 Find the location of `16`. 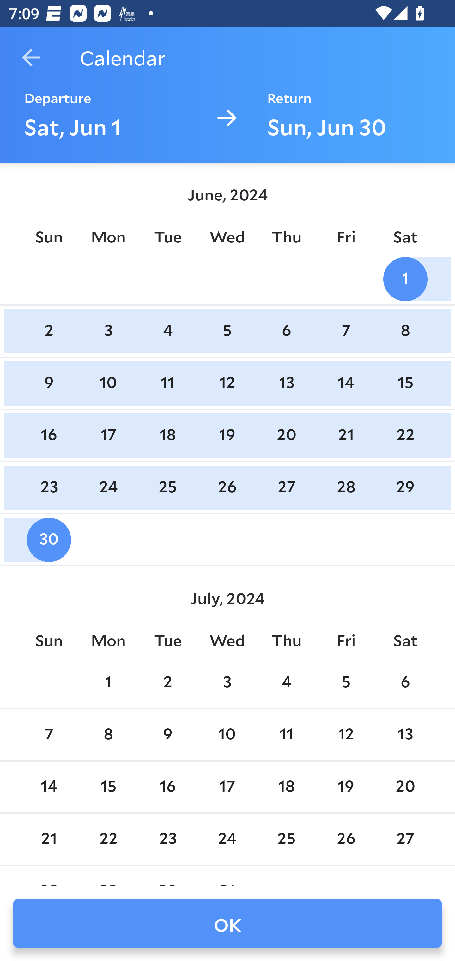

16 is located at coordinates (49, 435).